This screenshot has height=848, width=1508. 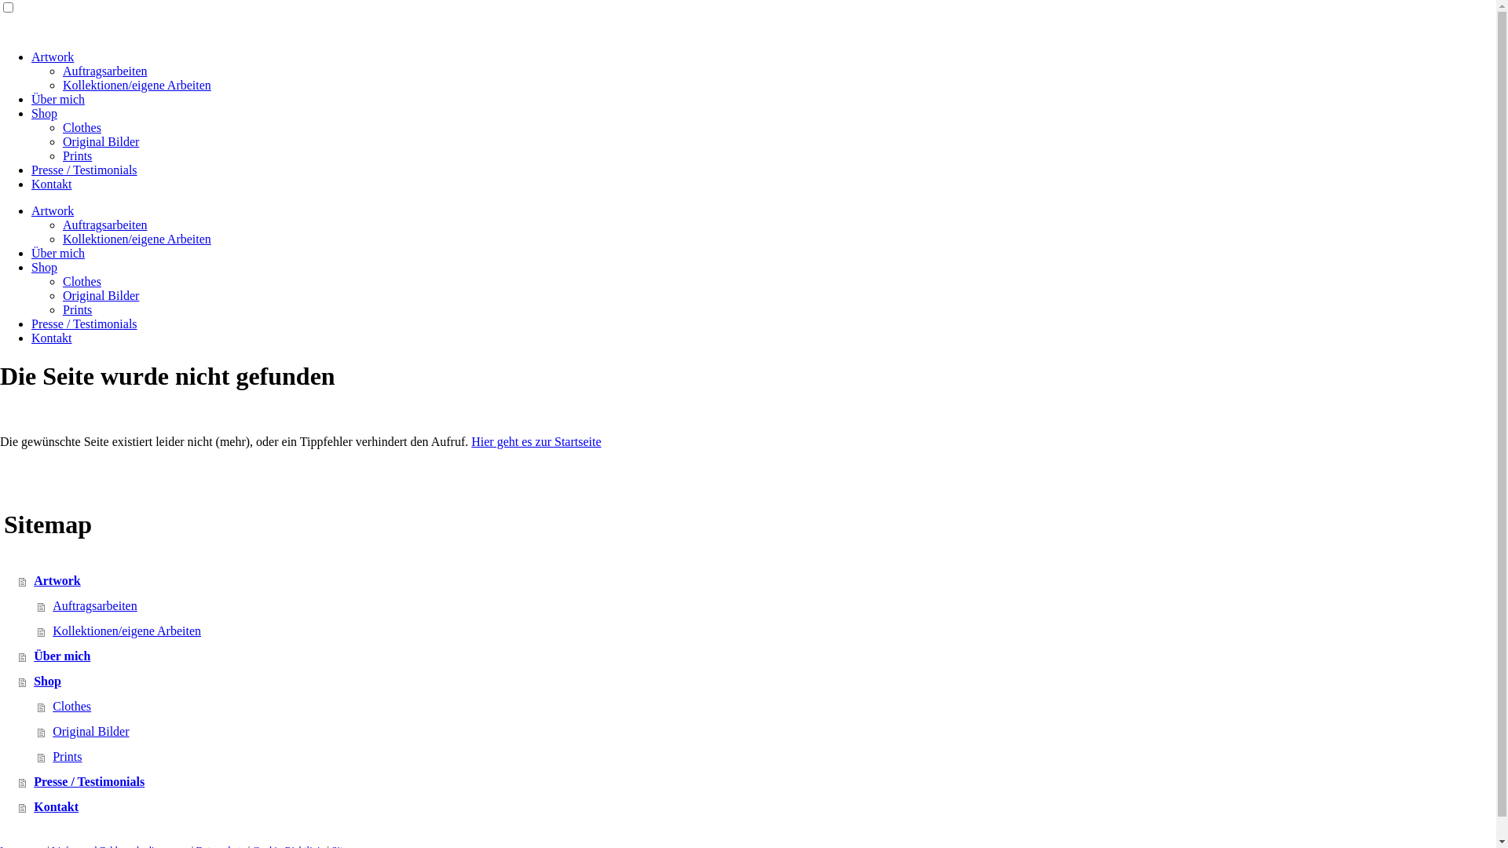 I want to click on Original Bilder, so click(x=101, y=141).